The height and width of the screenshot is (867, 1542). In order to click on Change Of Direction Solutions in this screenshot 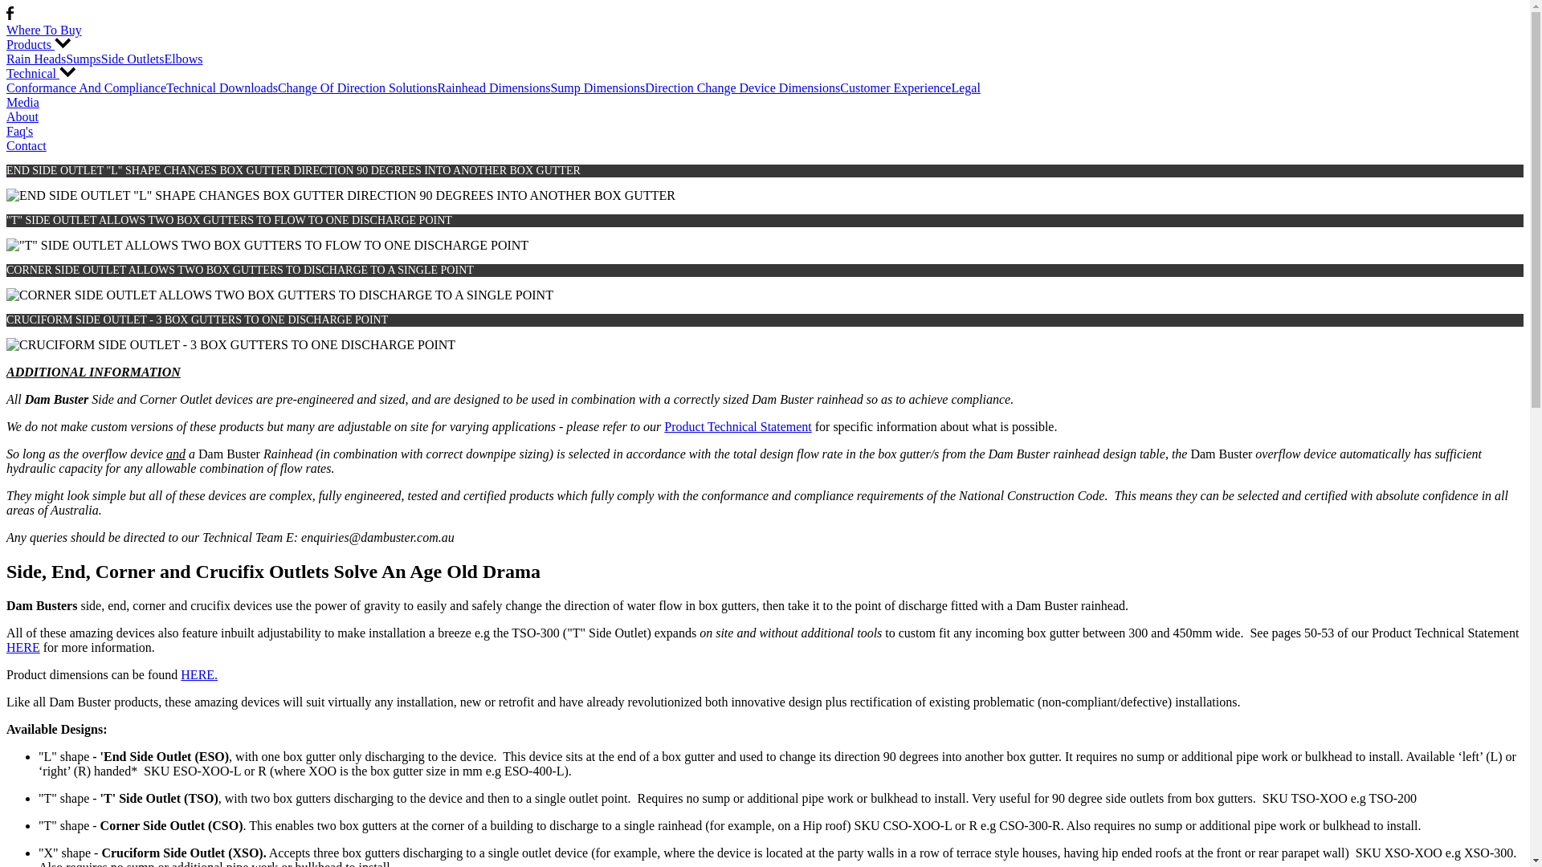, I will do `click(358, 88)`.